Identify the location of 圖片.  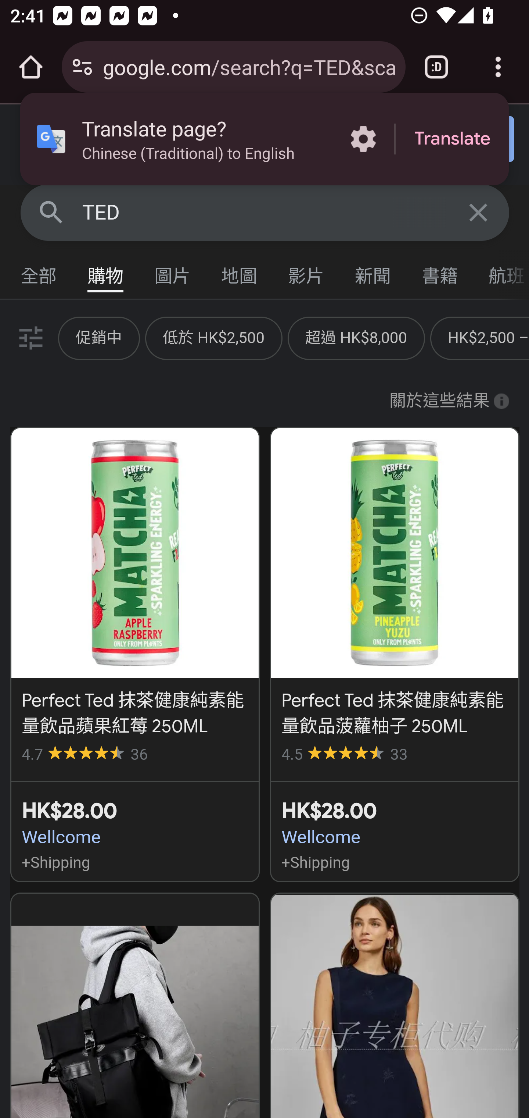
(173, 273).